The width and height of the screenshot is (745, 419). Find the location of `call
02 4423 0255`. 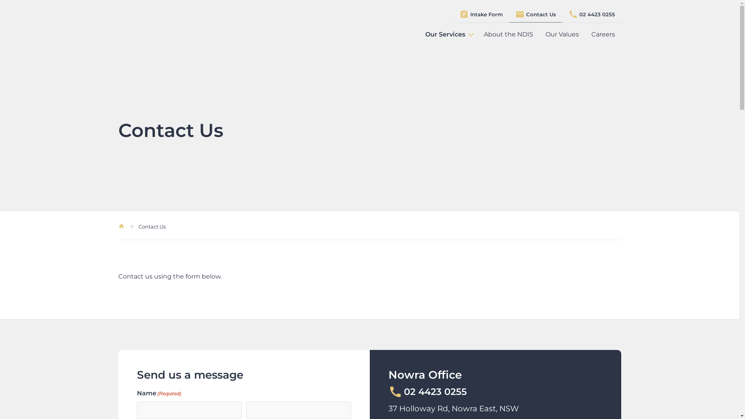

call
02 4423 0255 is located at coordinates (591, 15).